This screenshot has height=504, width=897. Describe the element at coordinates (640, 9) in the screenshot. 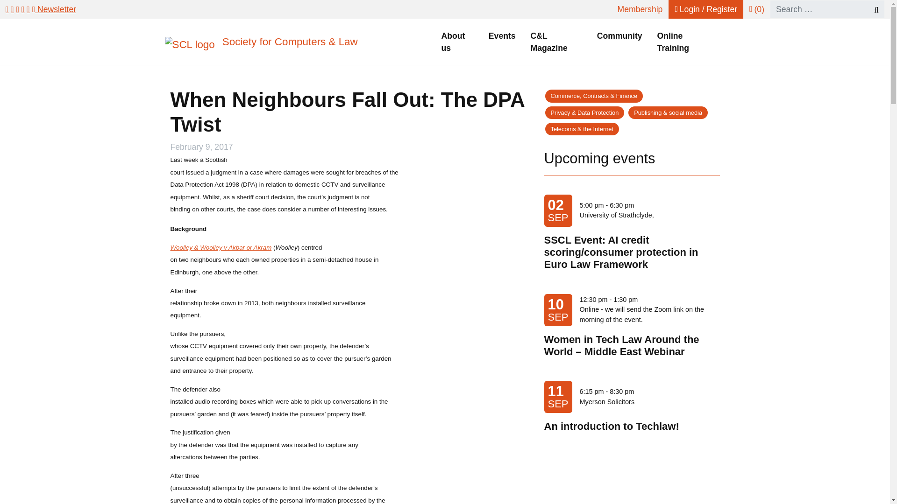

I see `Membership` at that location.